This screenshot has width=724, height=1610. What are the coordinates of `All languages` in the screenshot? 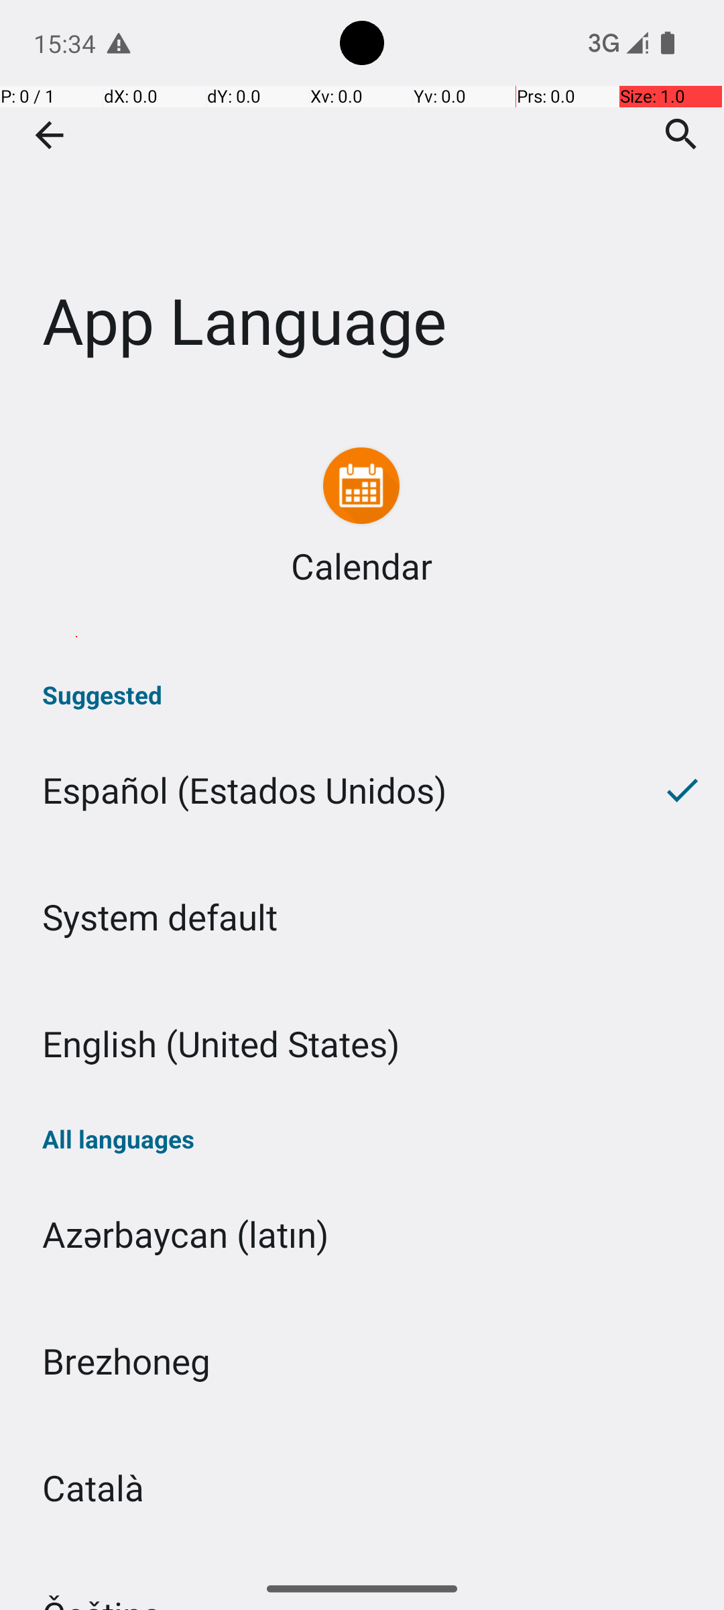 It's located at (362, 1139).